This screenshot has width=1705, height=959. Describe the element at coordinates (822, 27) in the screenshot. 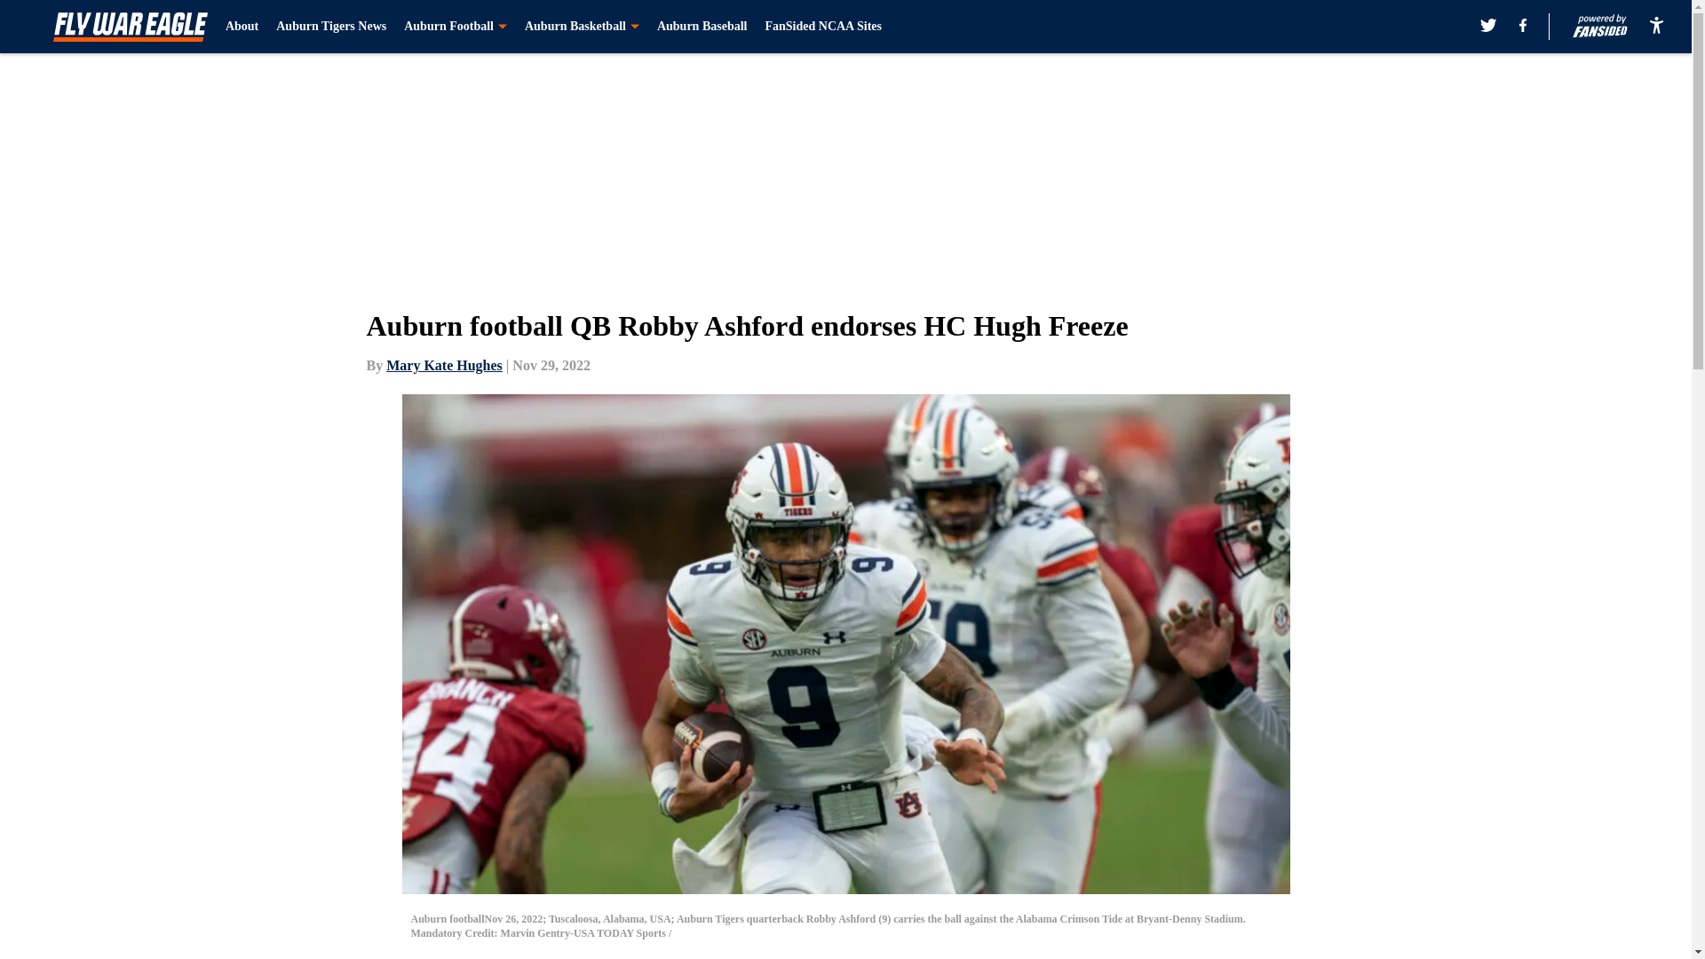

I see `FanSided NCAA Sites` at that location.